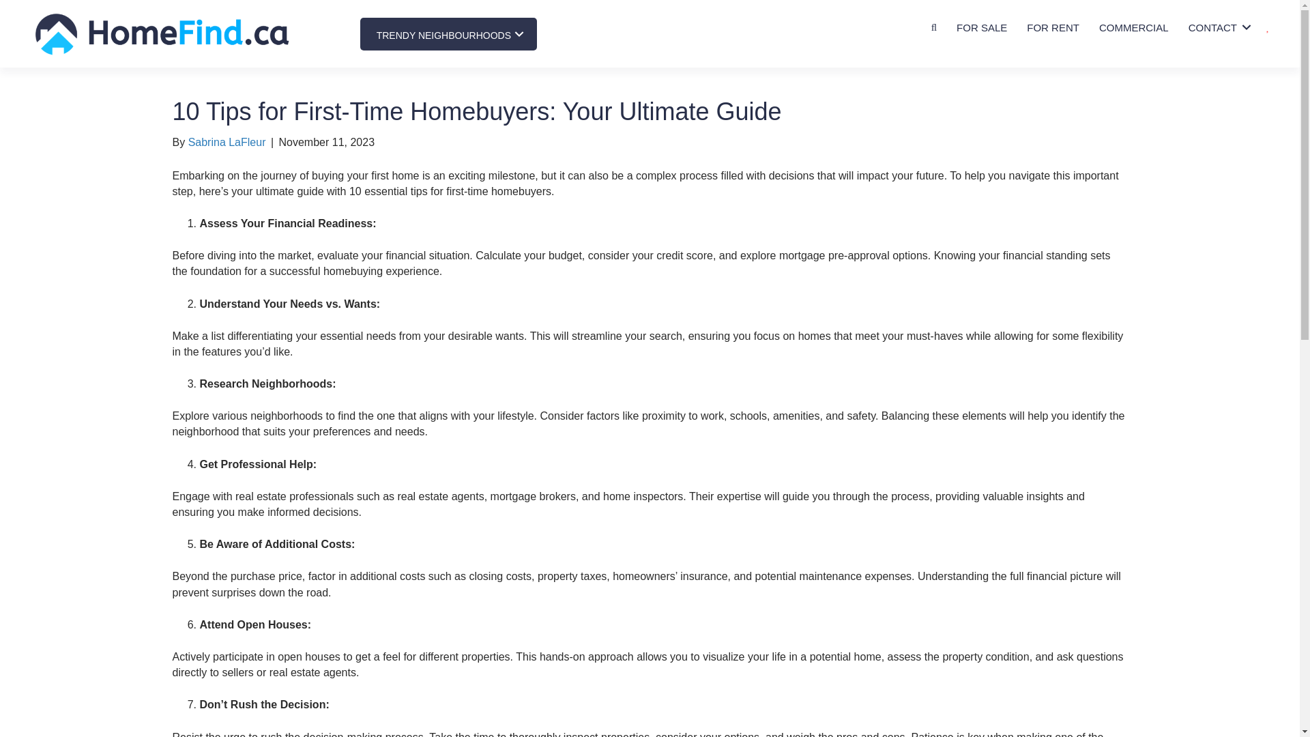 This screenshot has width=1310, height=737. I want to click on FOR SALE, so click(981, 27).